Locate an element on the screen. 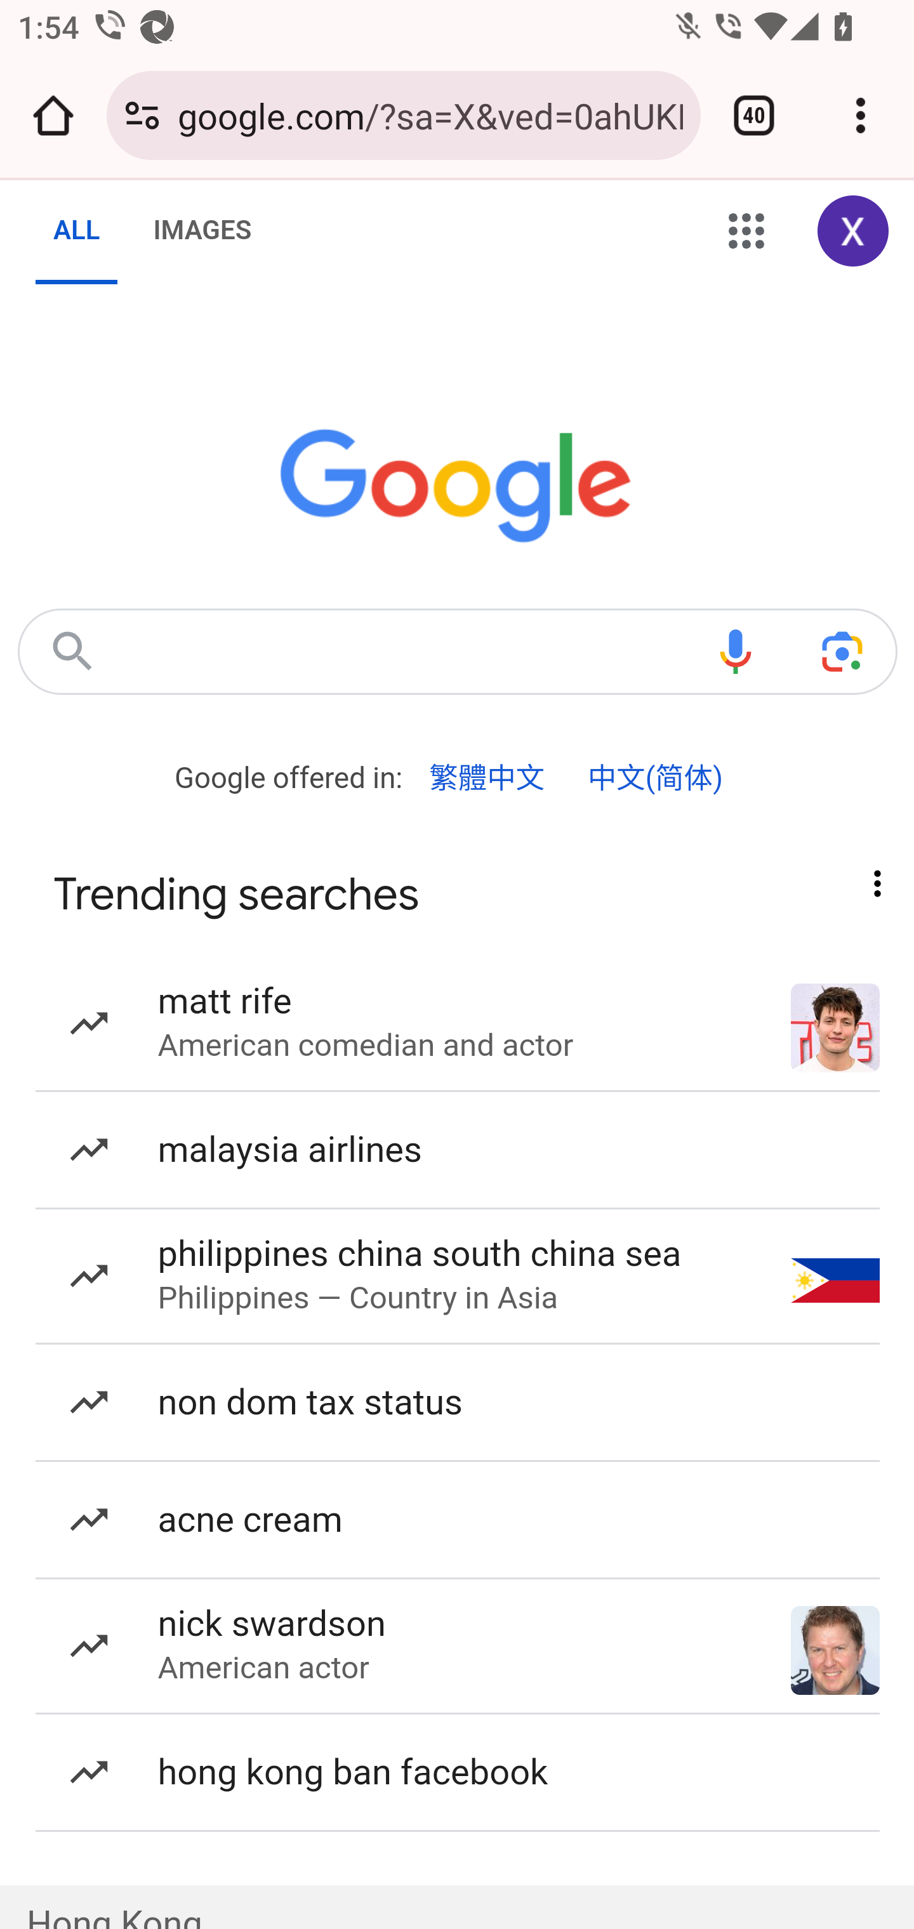 Image resolution: width=914 pixels, height=1929 pixels. Connection is secure is located at coordinates (142, 115).